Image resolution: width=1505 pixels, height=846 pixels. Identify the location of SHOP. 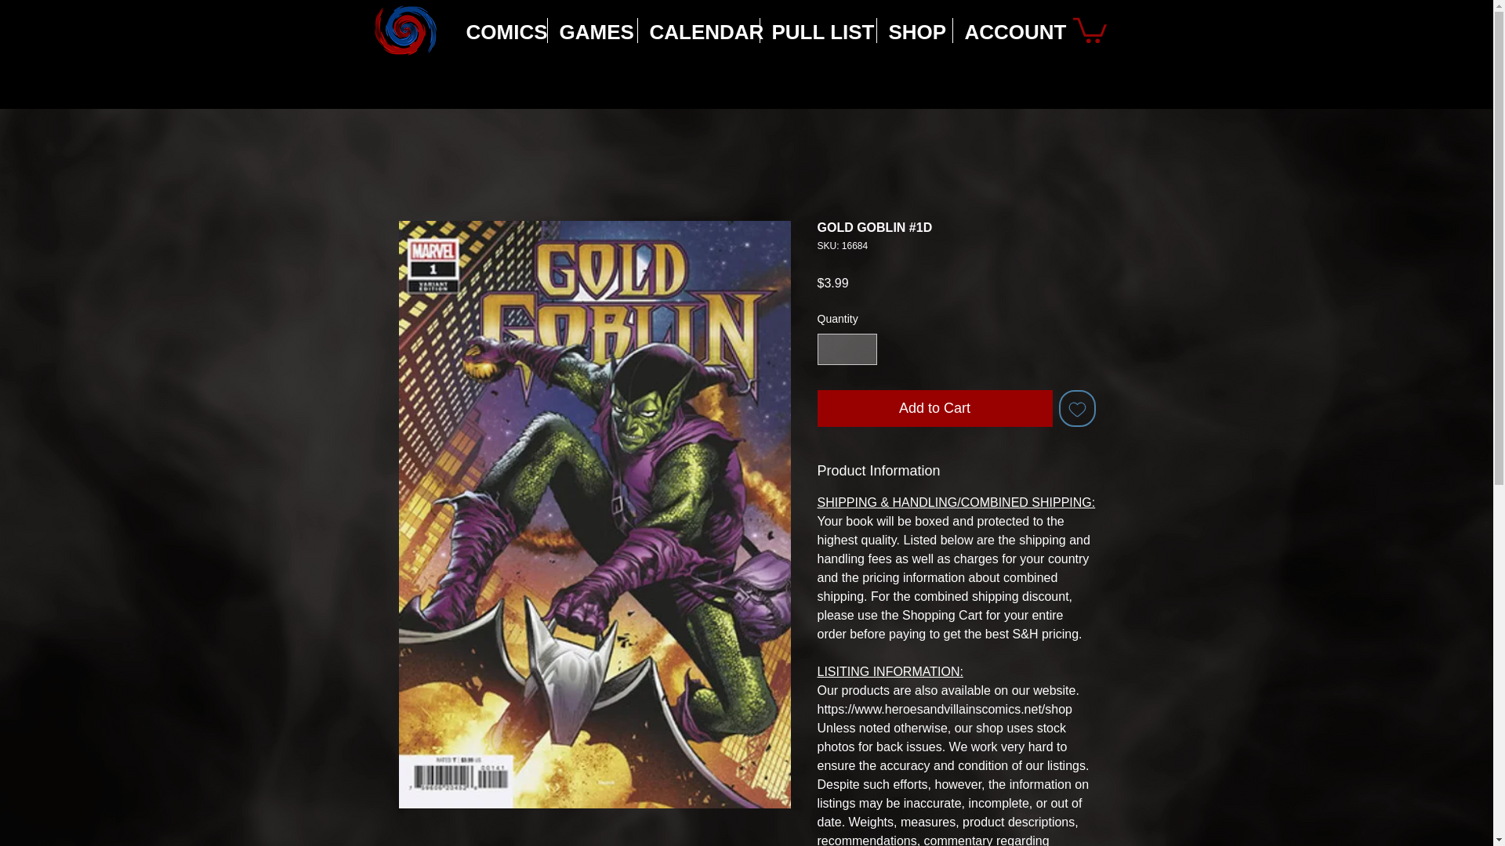
(913, 30).